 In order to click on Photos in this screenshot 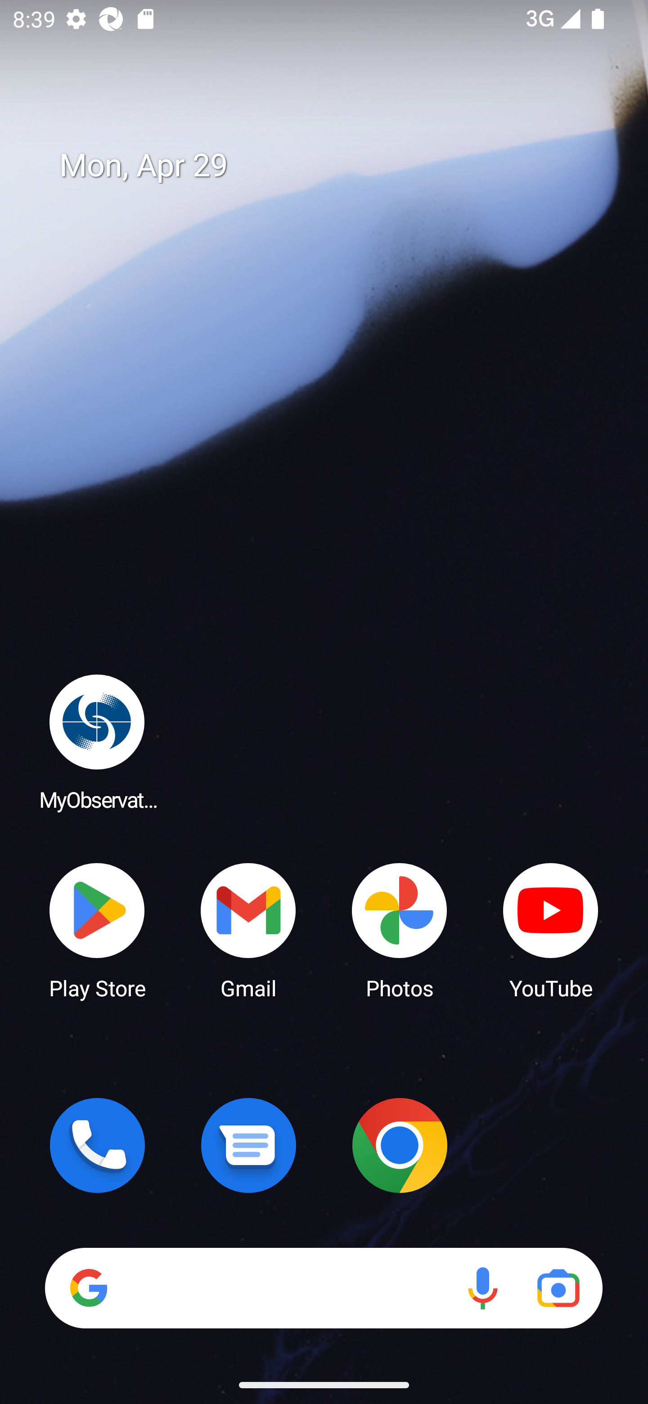, I will do `click(400, 930)`.